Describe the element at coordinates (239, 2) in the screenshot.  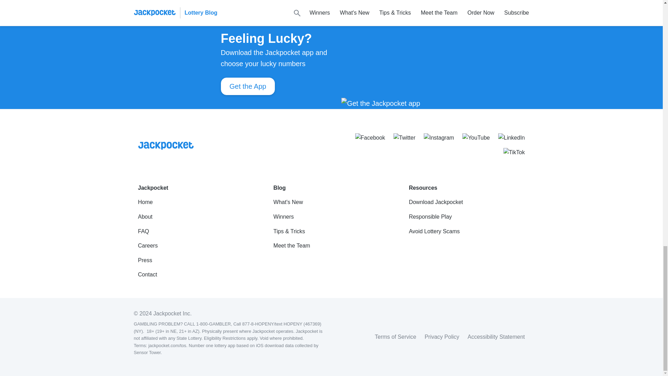
I see `Download the Jackpocket app` at that location.